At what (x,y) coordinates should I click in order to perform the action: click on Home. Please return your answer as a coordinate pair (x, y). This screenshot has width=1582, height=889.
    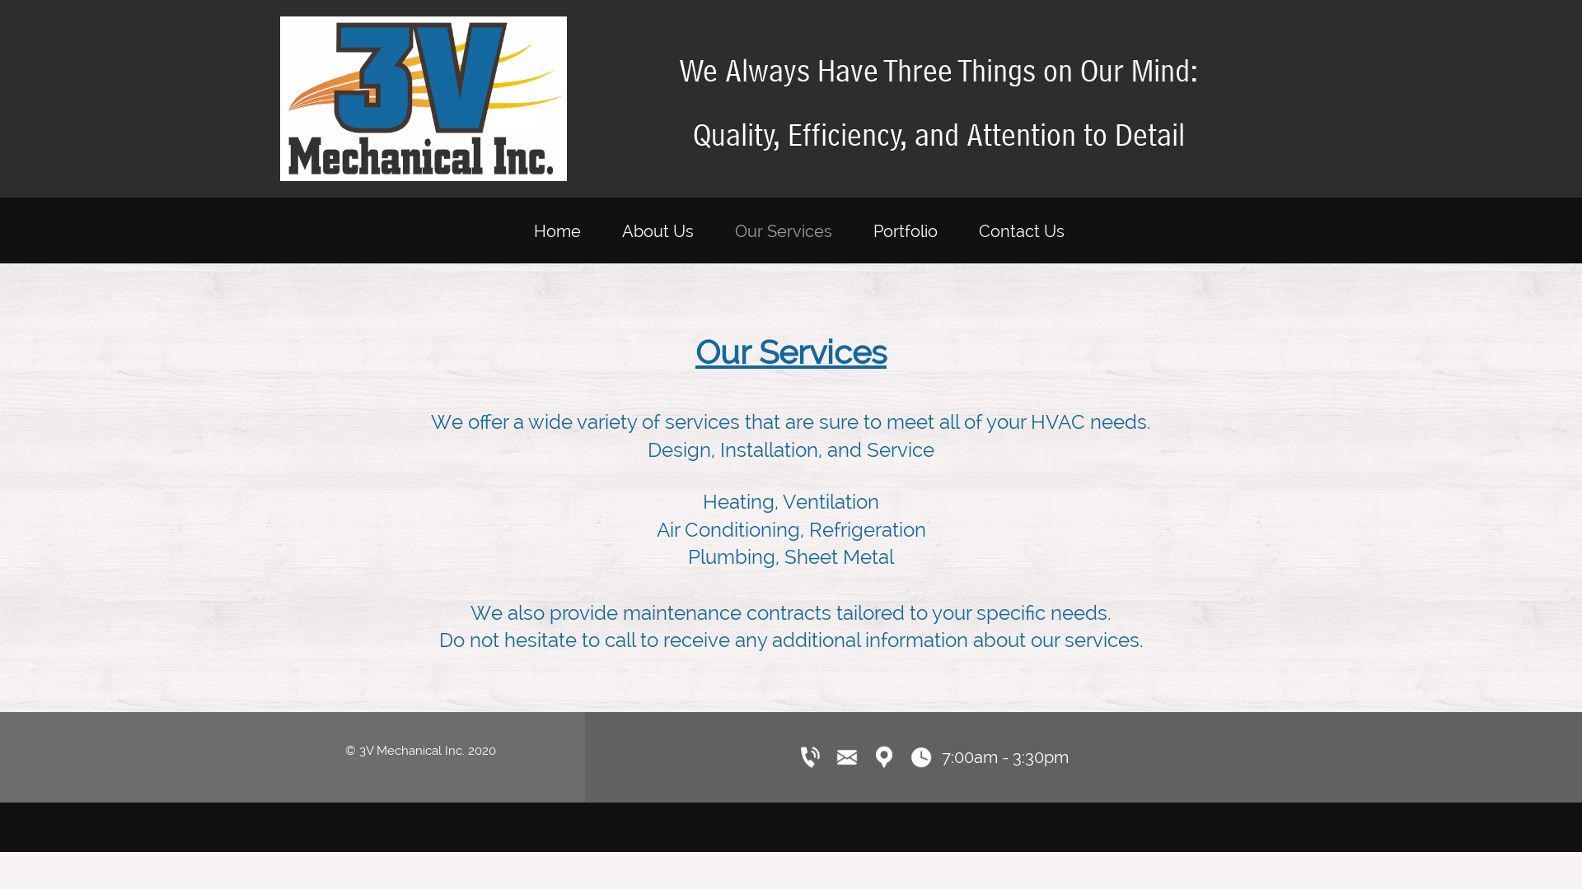
    Looking at the image, I should click on (557, 235).